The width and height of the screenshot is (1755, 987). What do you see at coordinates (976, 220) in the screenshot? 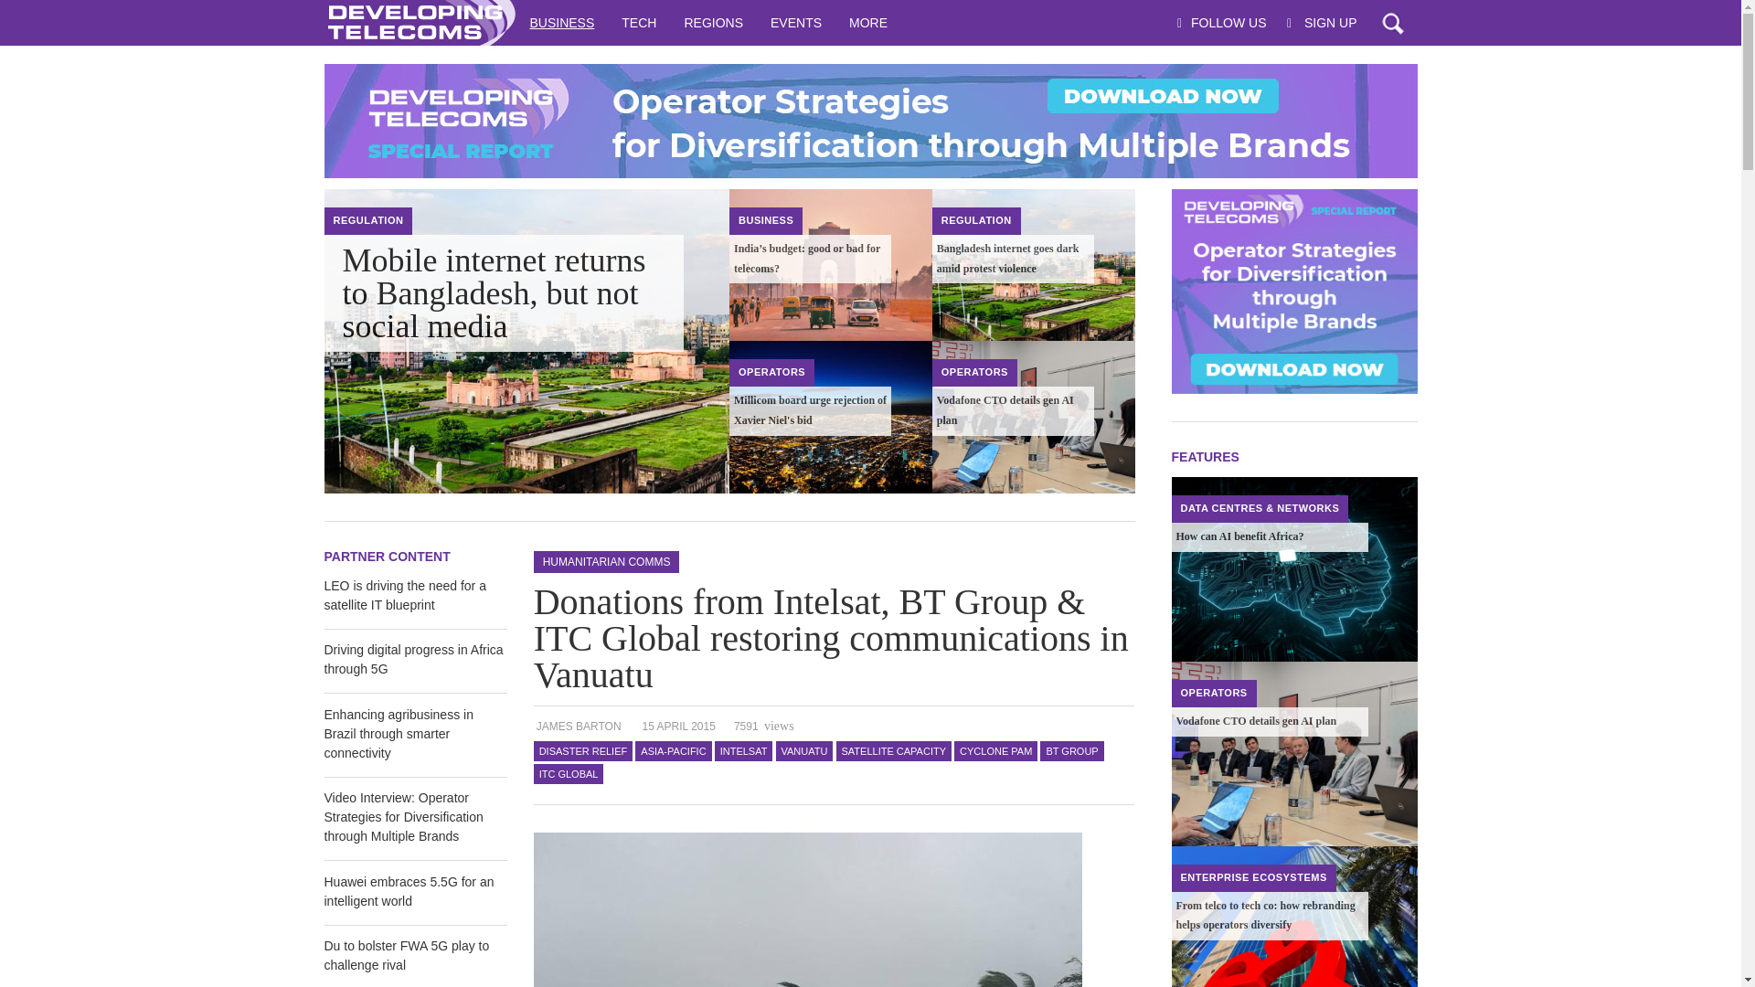
I see `Regulation` at bounding box center [976, 220].